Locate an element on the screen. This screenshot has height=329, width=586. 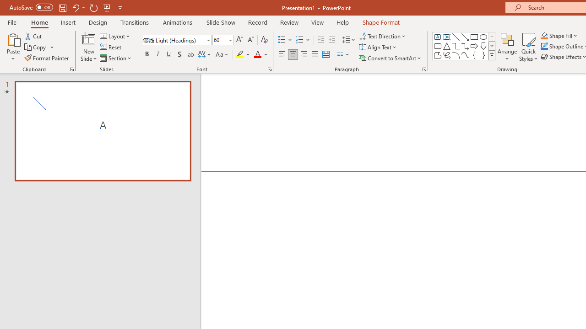
Slide A is located at coordinates (103, 131).